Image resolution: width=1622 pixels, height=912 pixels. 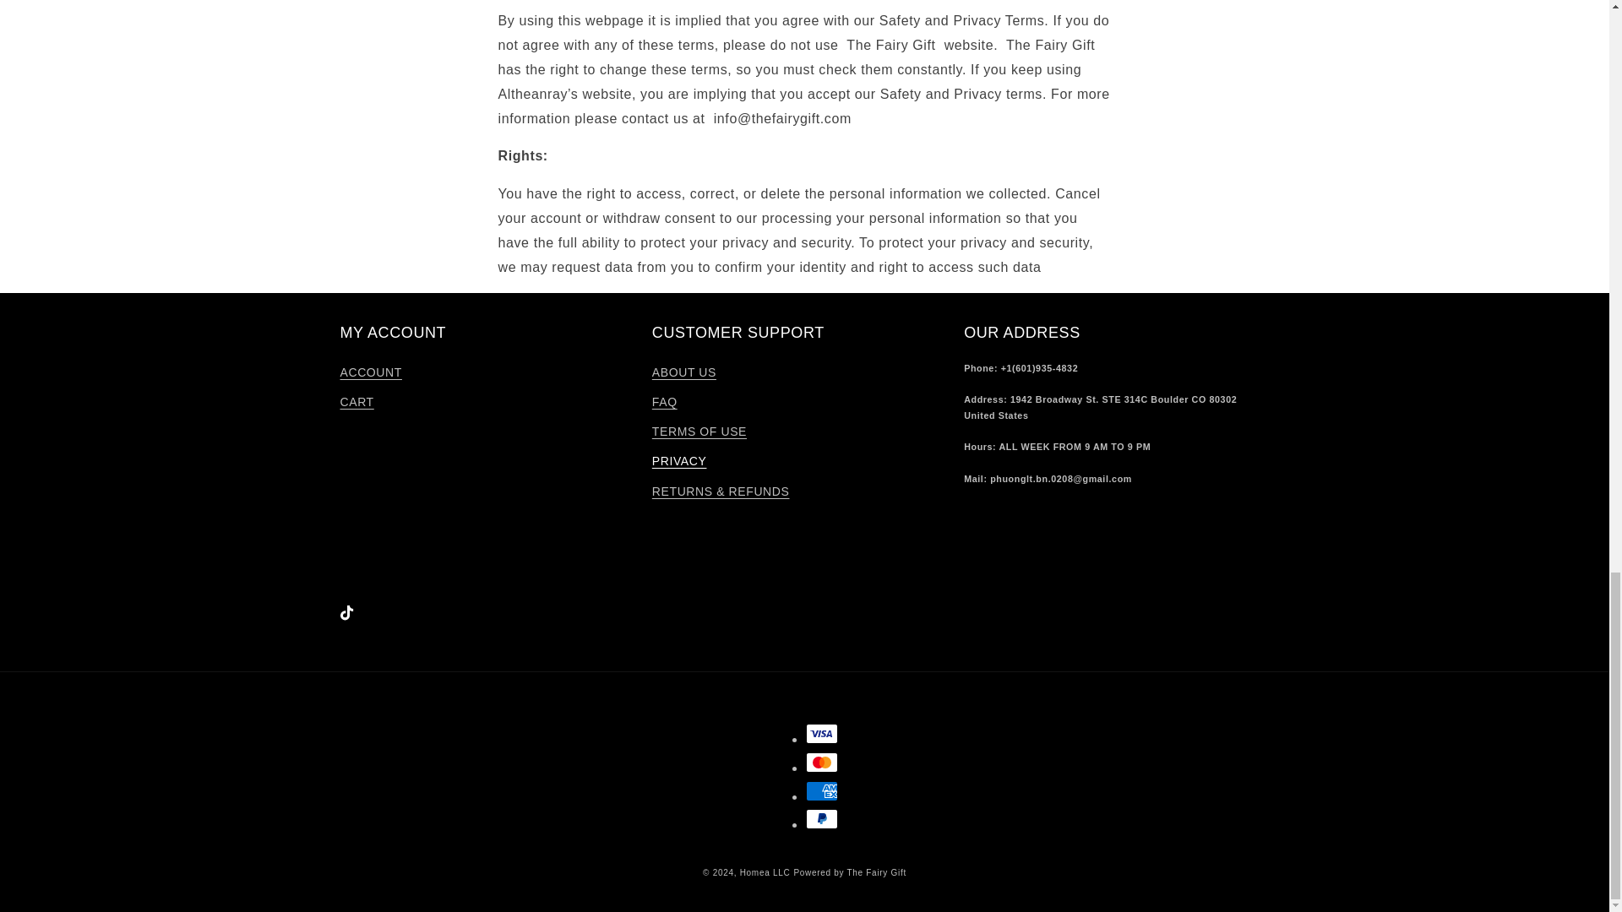 What do you see at coordinates (822, 818) in the screenshot?
I see `PayPal` at bounding box center [822, 818].